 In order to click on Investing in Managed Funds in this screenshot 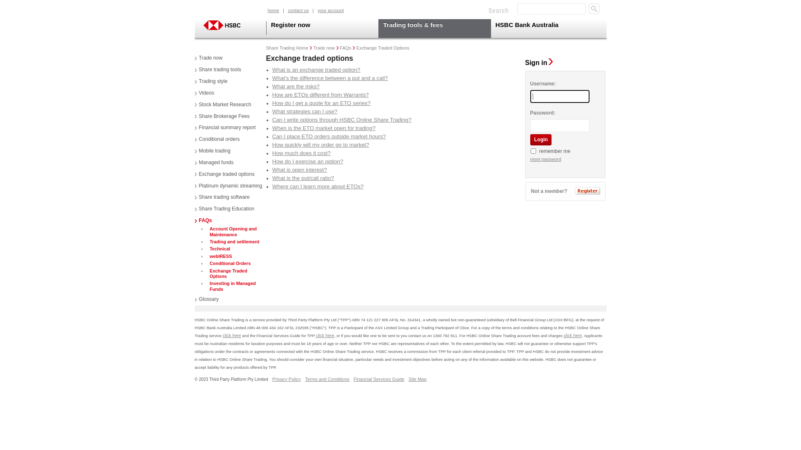, I will do `click(237, 287)`.